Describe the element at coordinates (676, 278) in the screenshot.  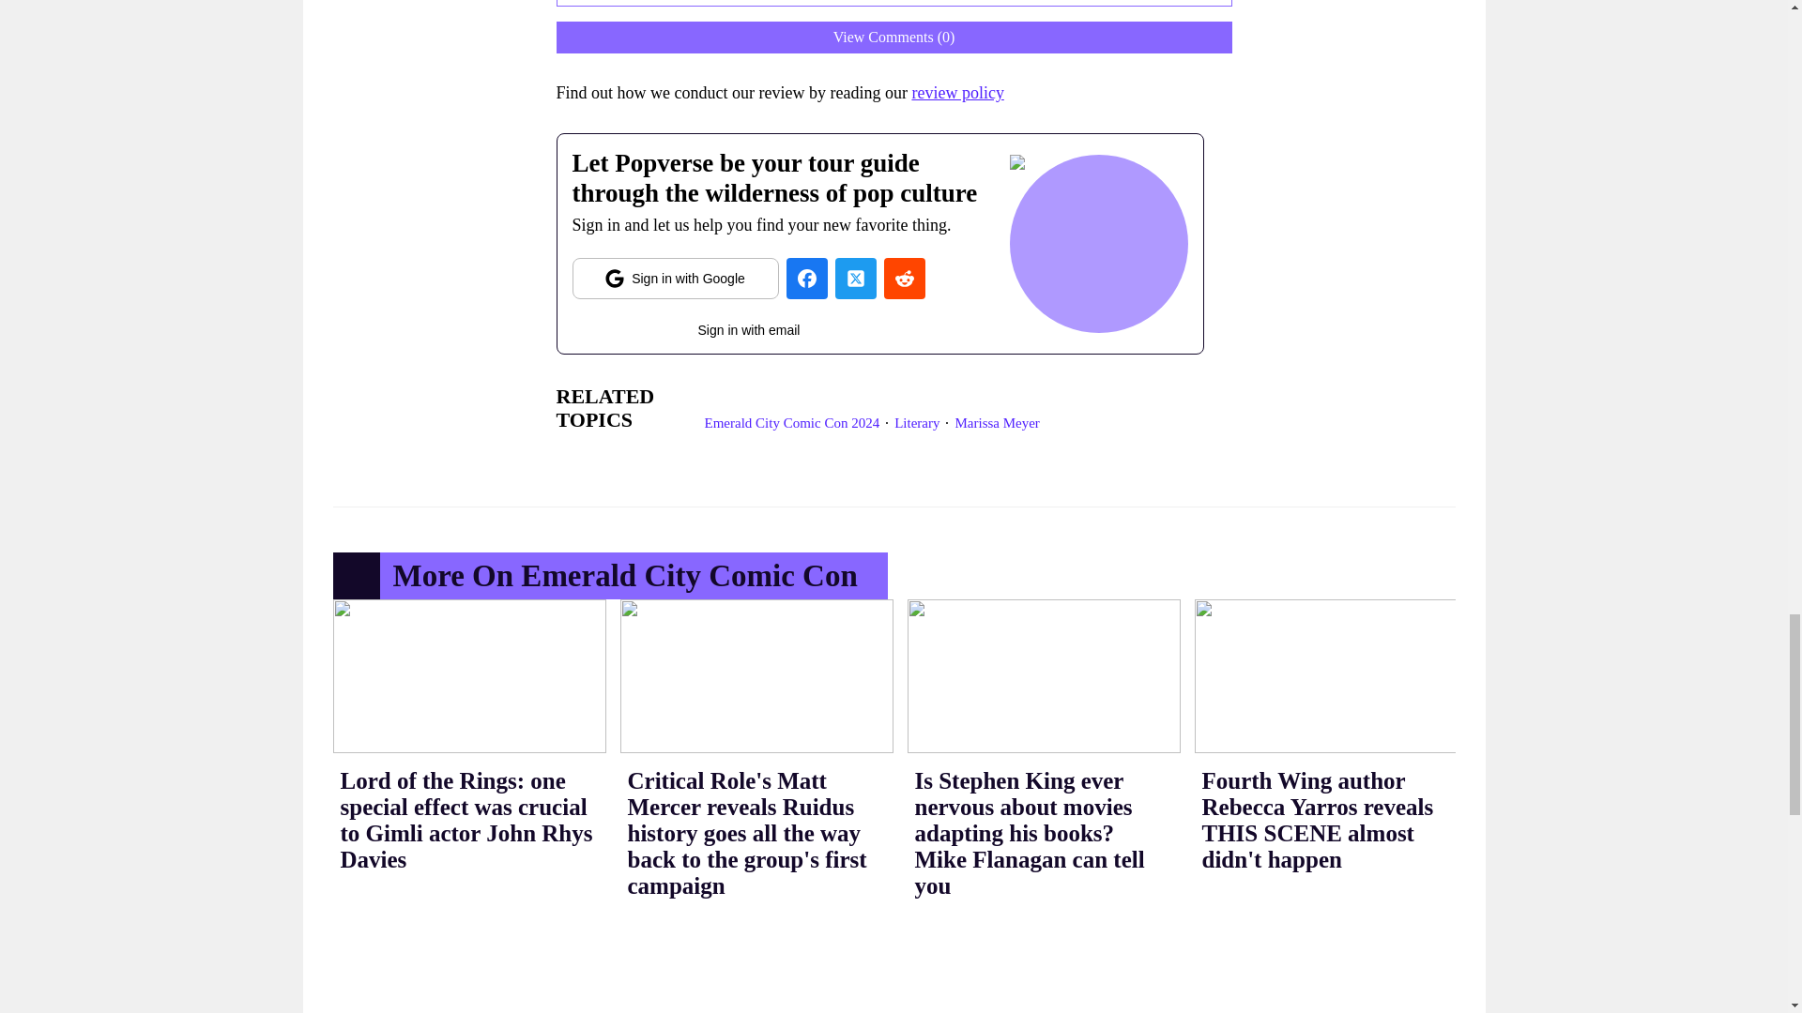
I see `google` at that location.